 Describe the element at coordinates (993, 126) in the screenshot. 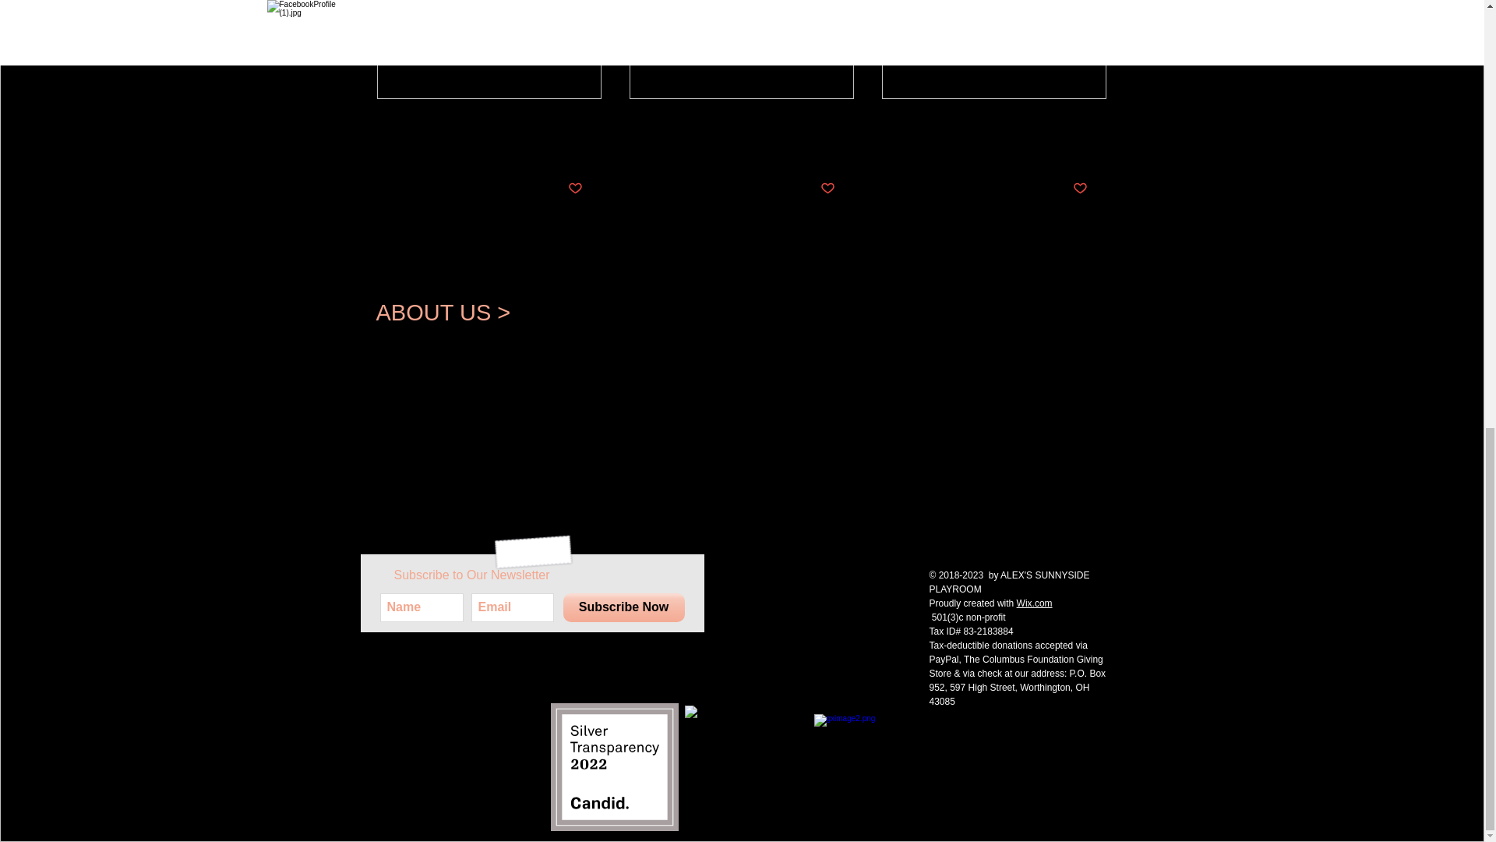

I see `September News` at that location.